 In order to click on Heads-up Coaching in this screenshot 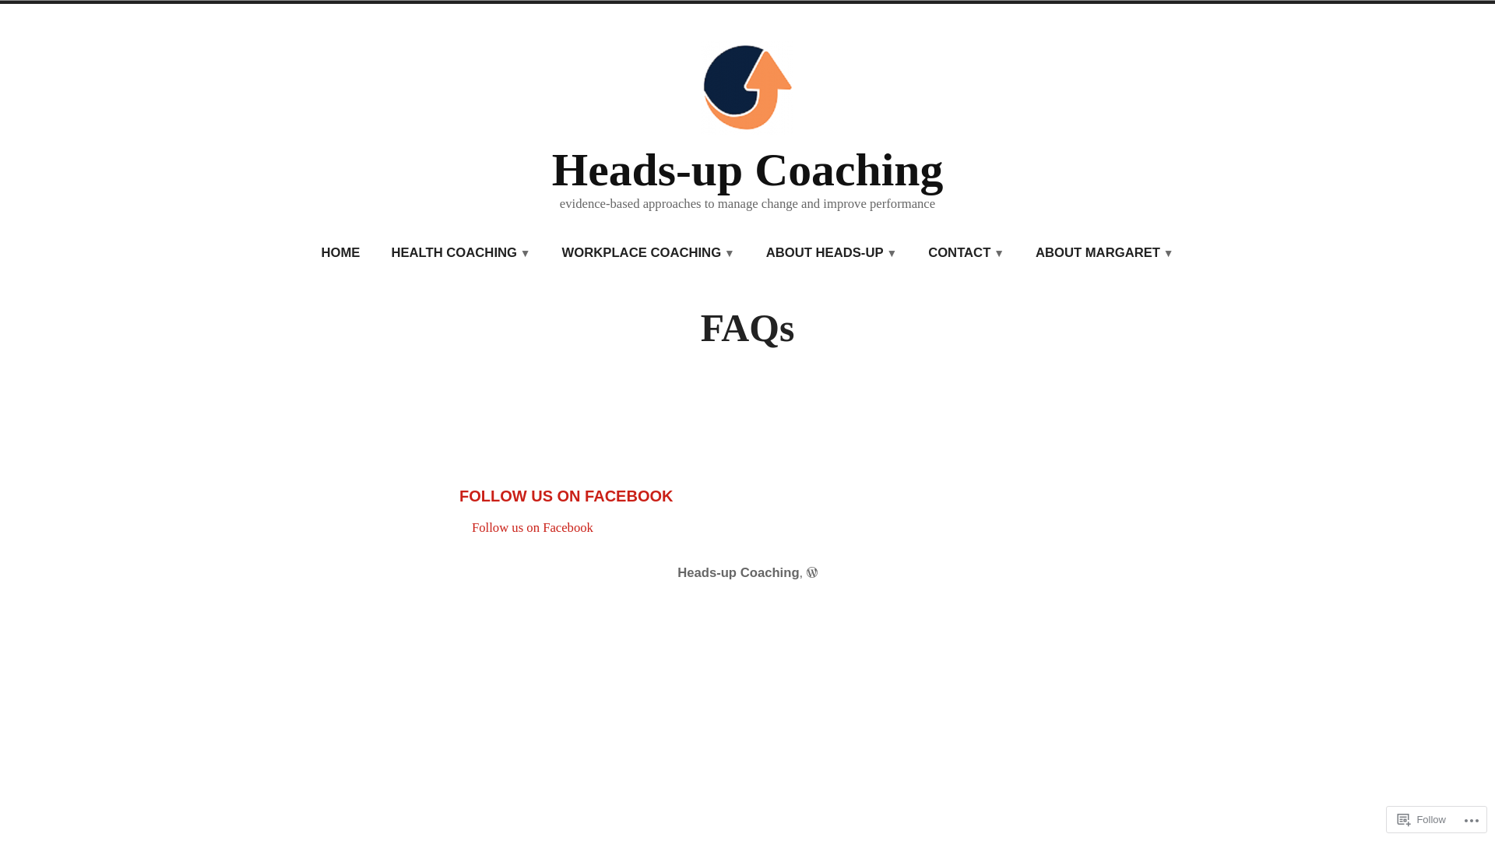, I will do `click(747, 170)`.